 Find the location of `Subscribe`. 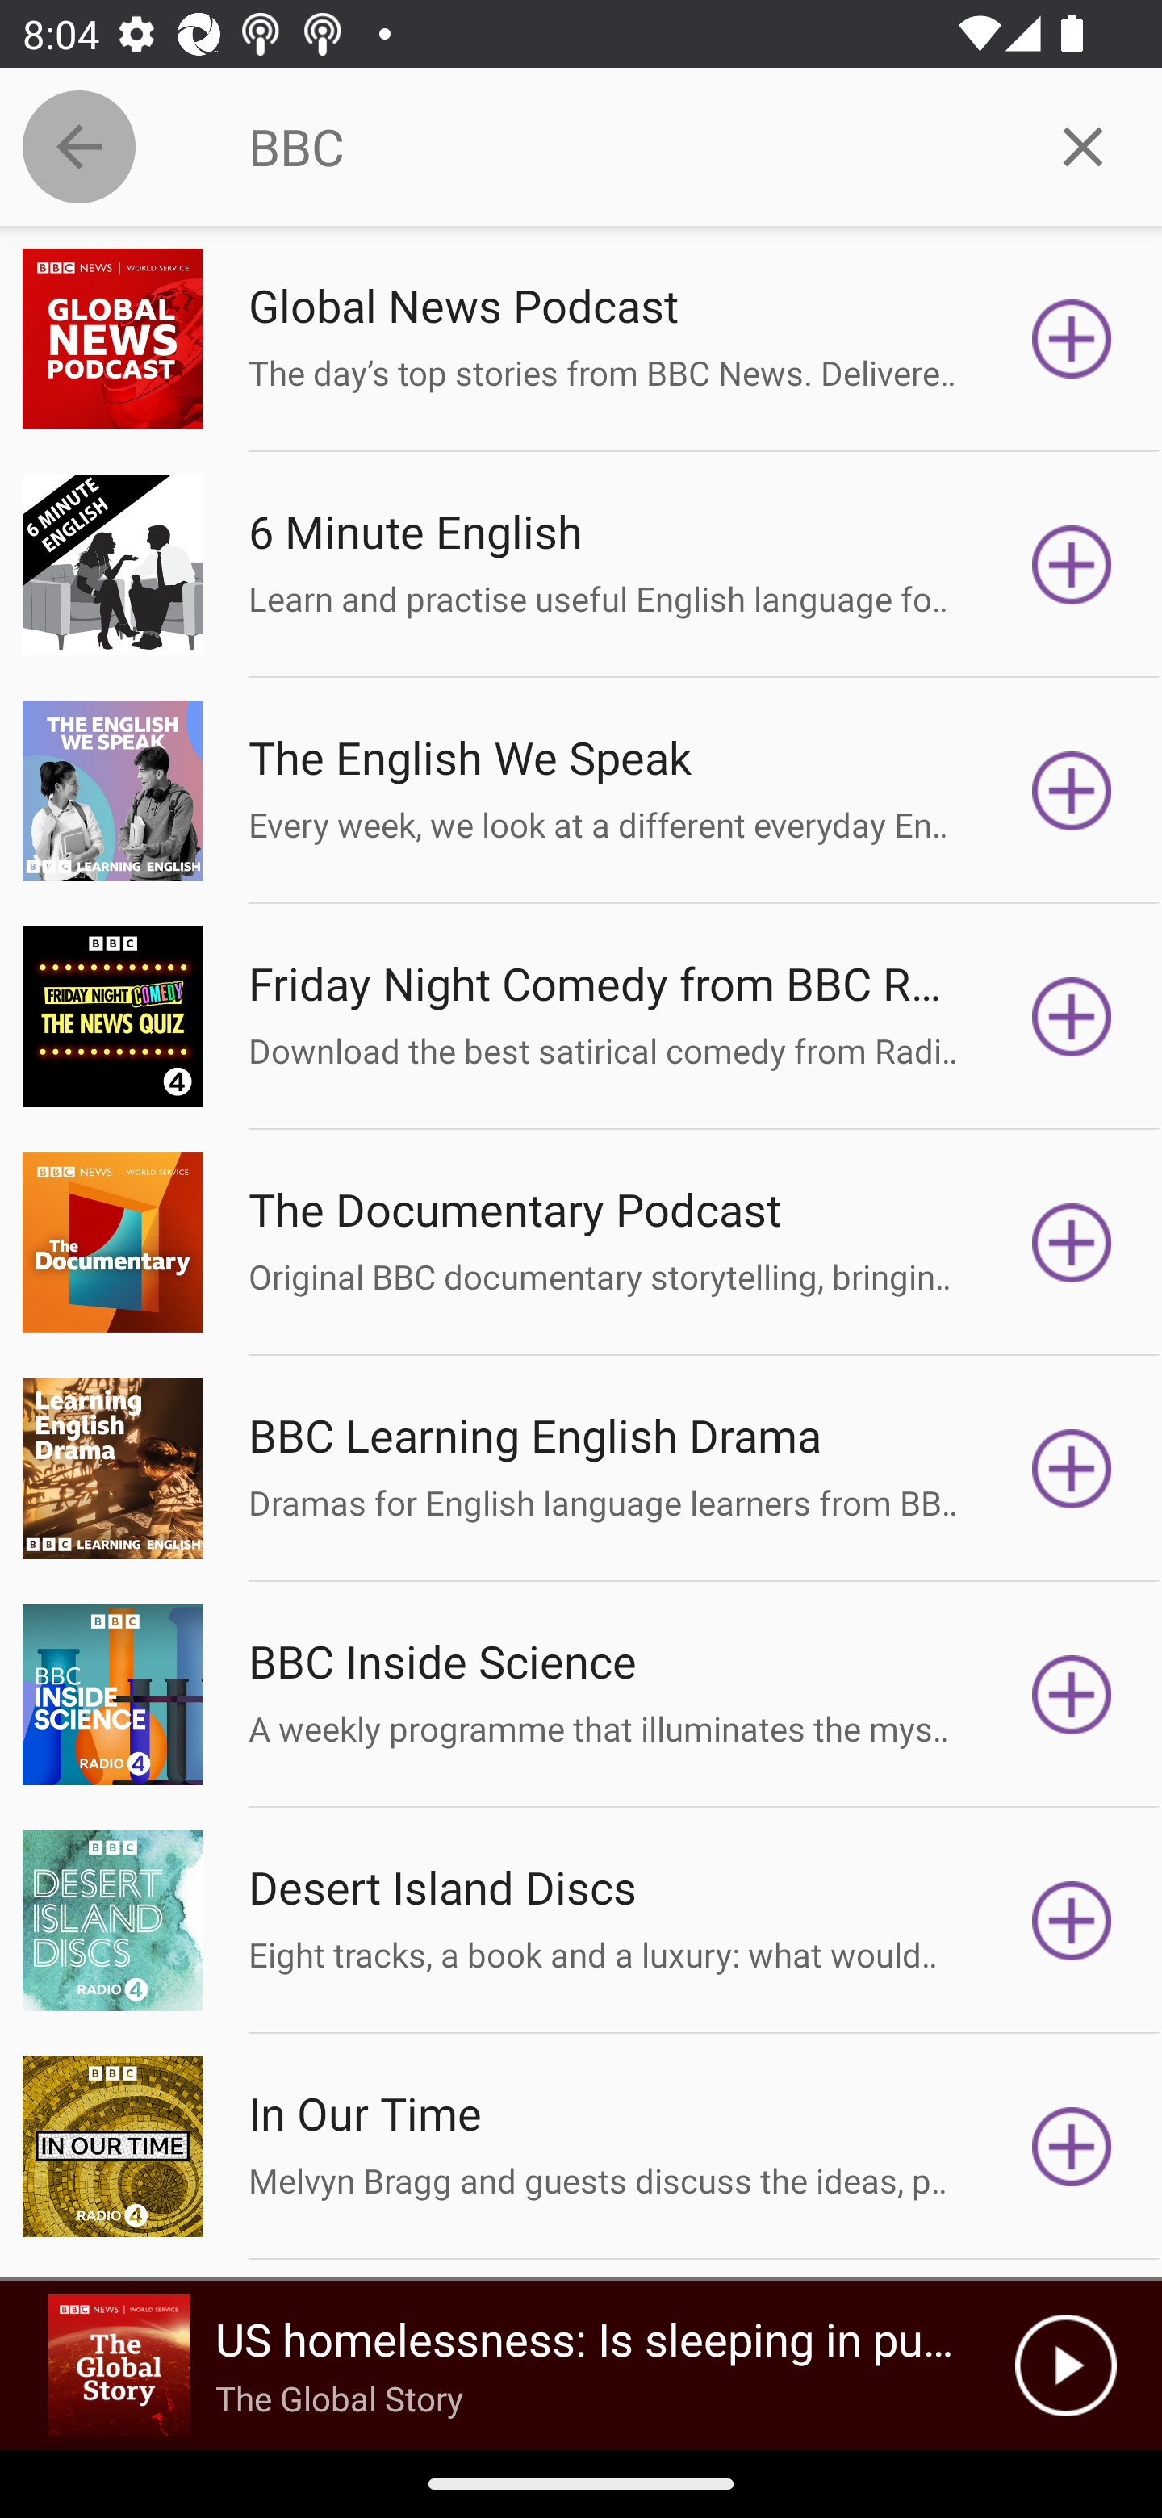

Subscribe is located at coordinates (1072, 1921).